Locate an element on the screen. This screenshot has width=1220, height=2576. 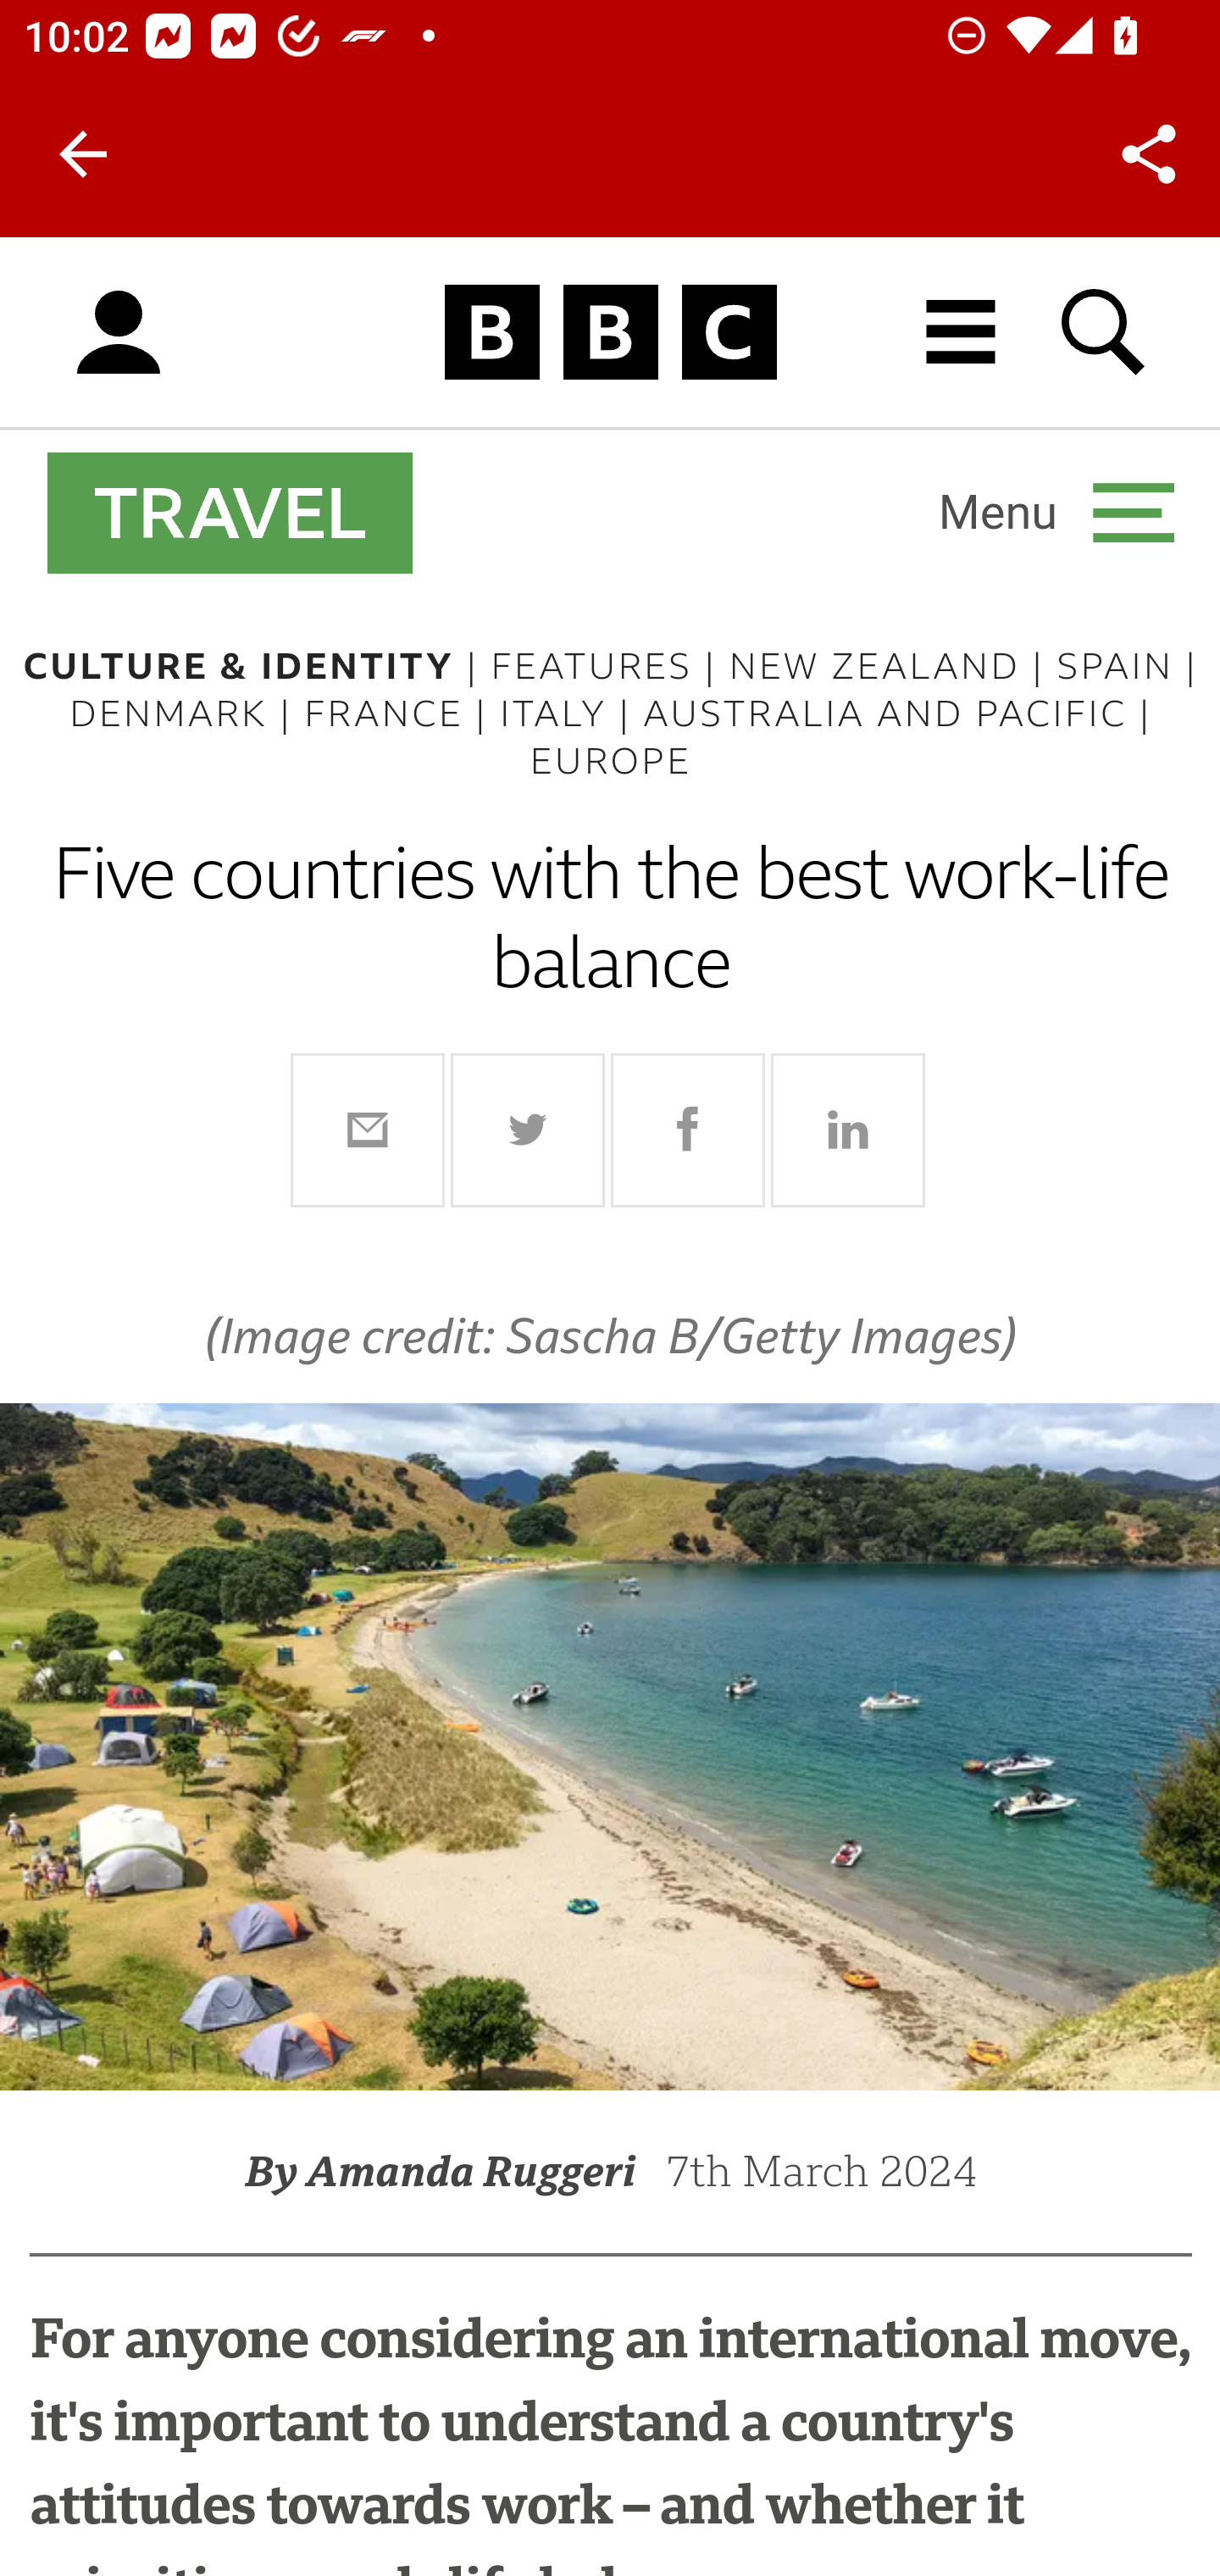
Share is located at coordinates (1149, 154).